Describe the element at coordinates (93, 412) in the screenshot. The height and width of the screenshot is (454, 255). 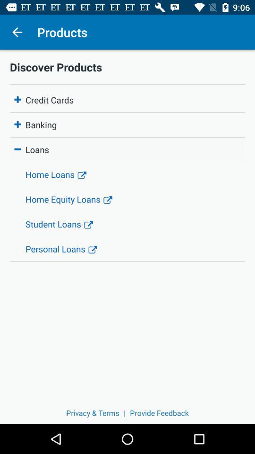
I see `select the icon next to |` at that location.